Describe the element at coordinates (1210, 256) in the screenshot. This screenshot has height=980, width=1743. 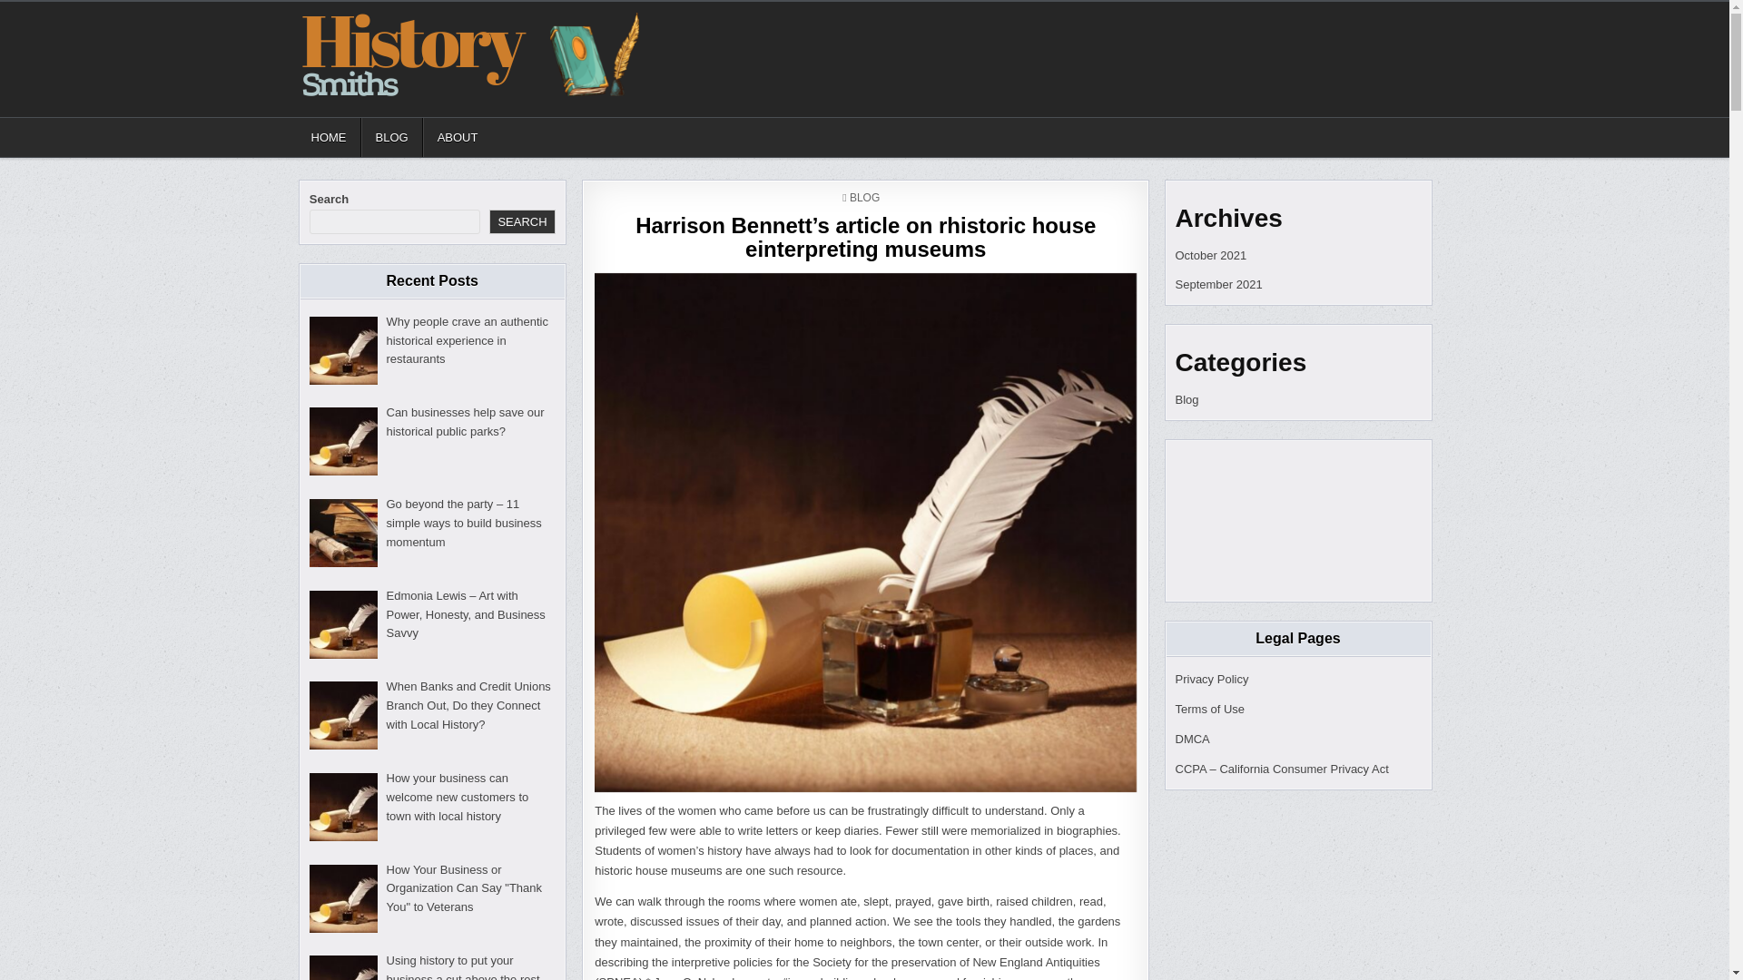
I see `October 2021` at that location.